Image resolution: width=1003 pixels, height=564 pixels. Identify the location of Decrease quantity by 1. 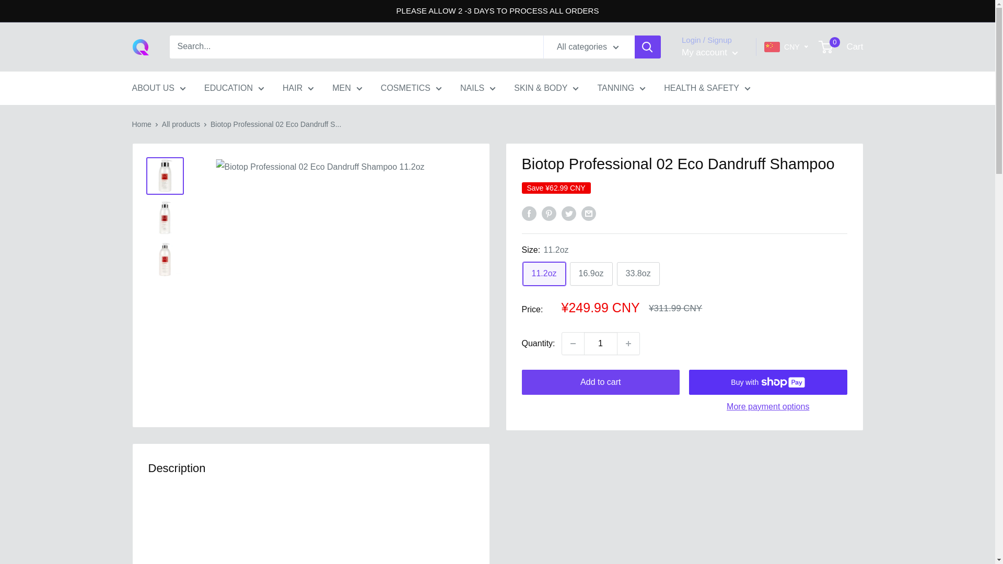
(573, 344).